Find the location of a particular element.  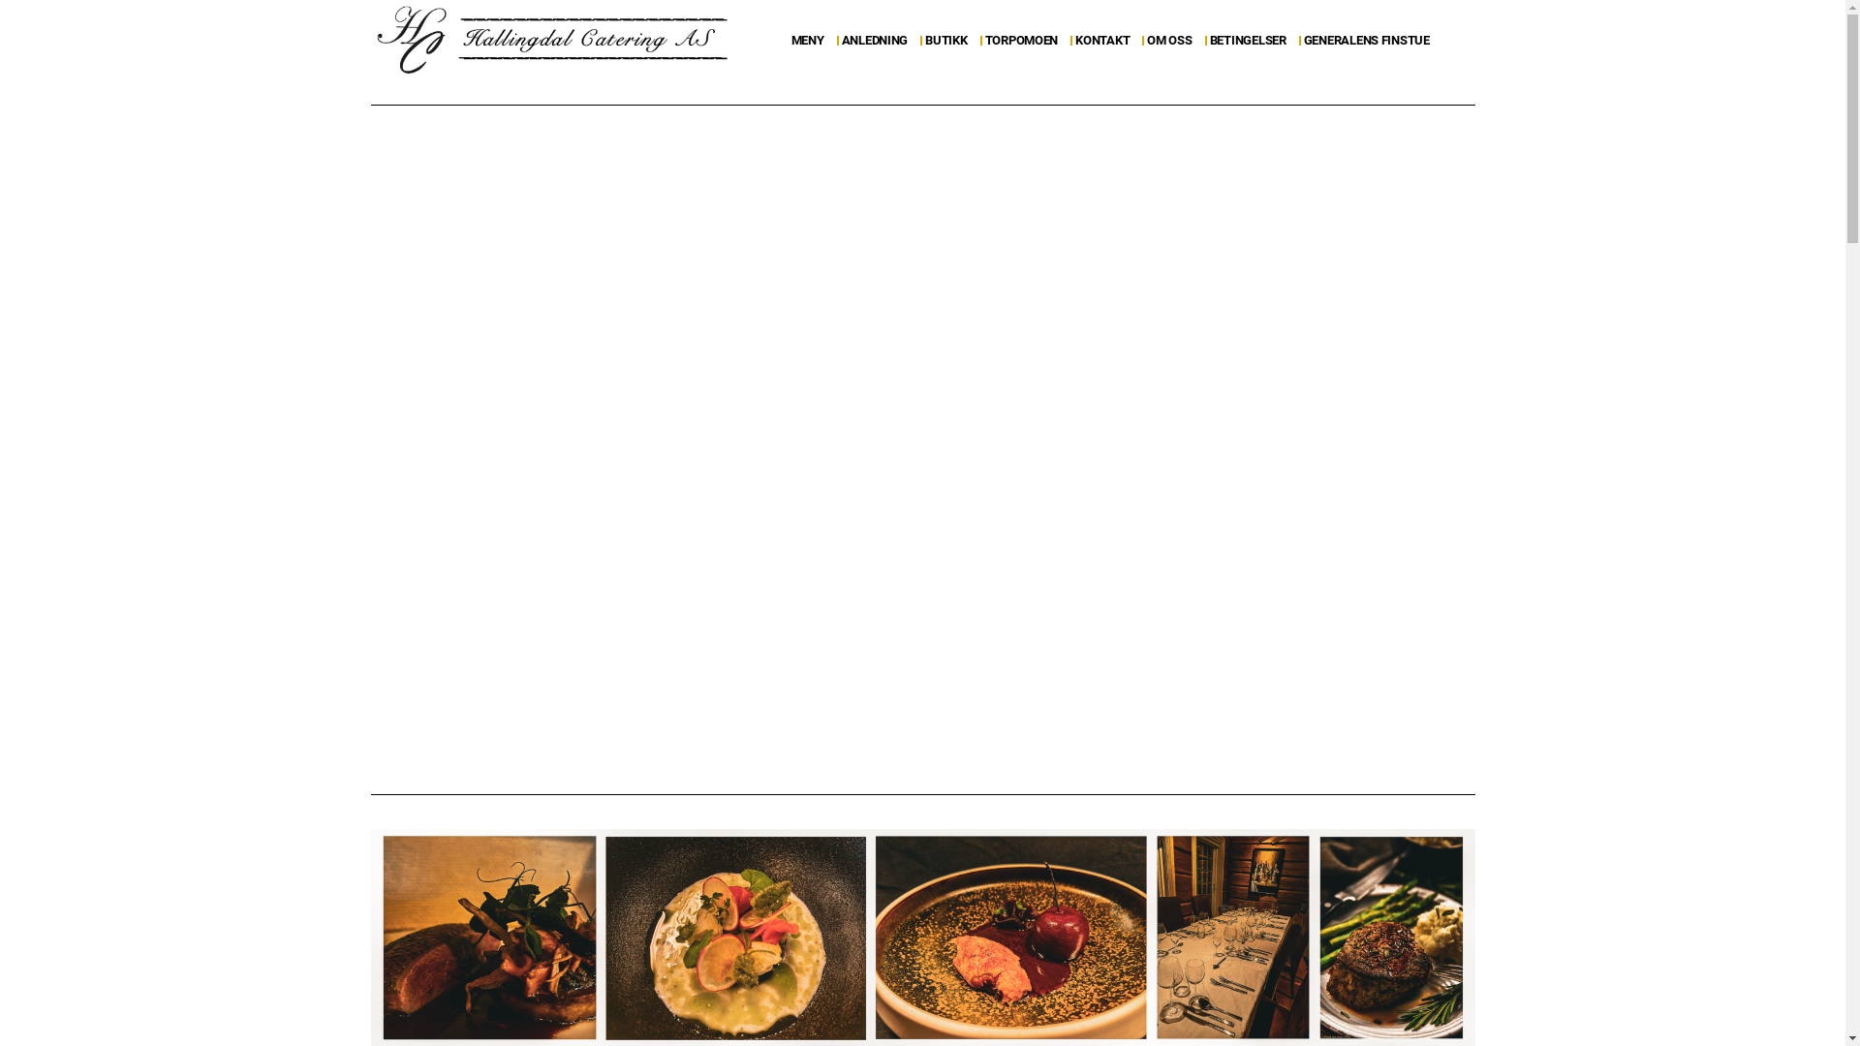

TORPOMOEN is located at coordinates (1027, 41).